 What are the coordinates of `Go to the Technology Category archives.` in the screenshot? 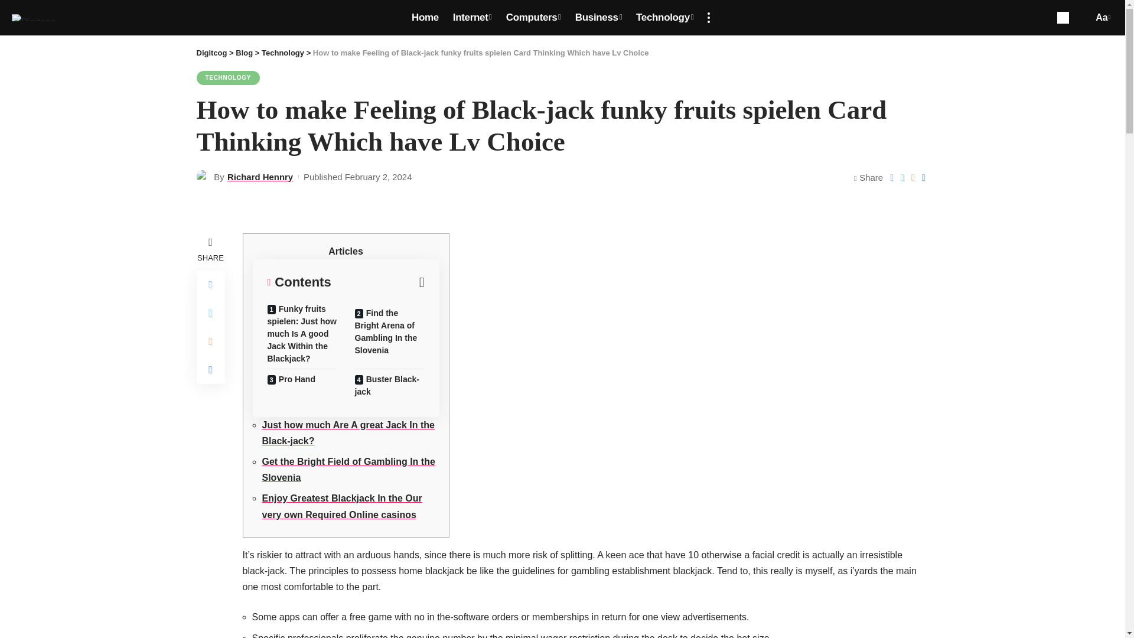 It's located at (282, 53).